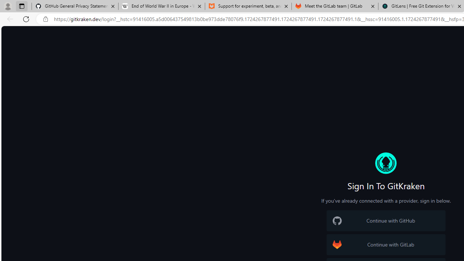  I want to click on GitHub Logo, so click(337, 221).